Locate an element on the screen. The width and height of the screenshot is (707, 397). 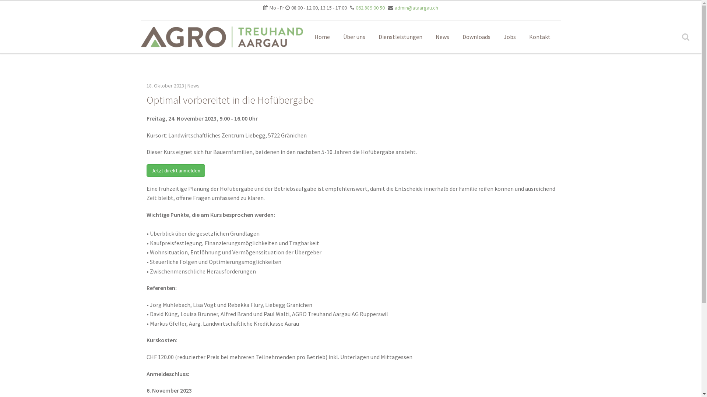
Home is located at coordinates (322, 37).